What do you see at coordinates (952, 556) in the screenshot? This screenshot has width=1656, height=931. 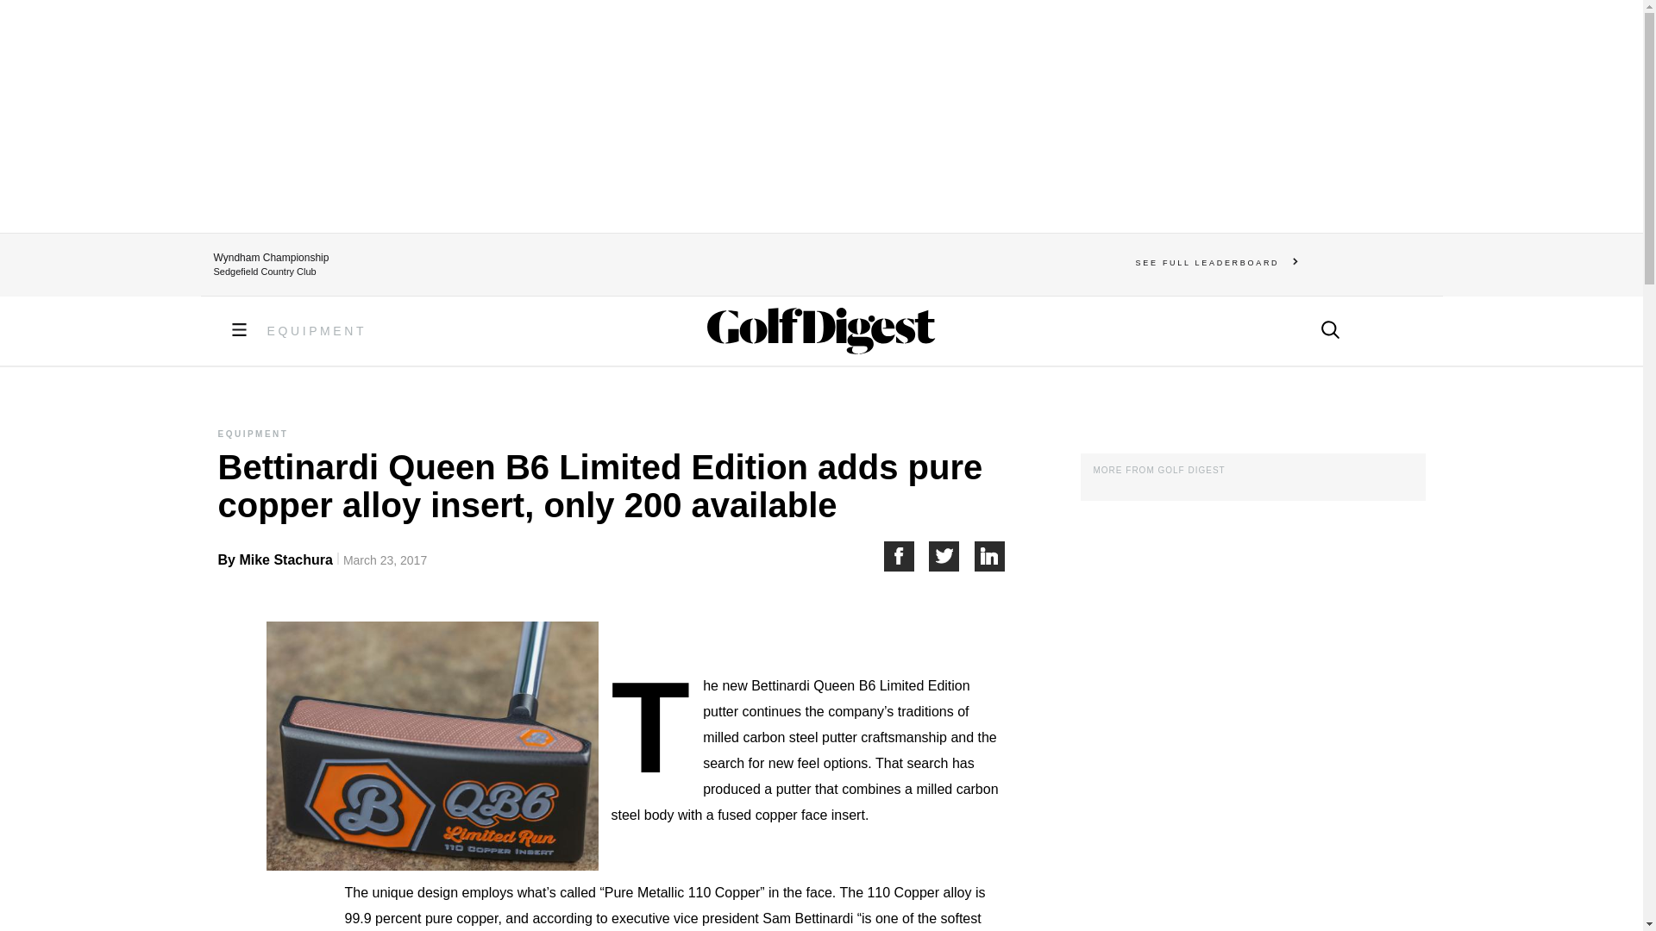 I see `Share on Twitter` at bounding box center [952, 556].